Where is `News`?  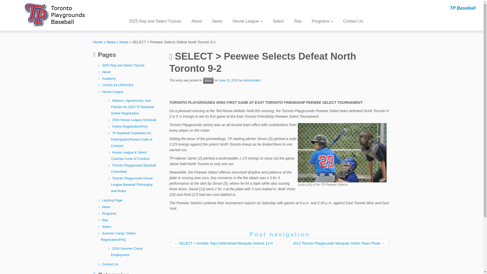
News is located at coordinates (217, 21).